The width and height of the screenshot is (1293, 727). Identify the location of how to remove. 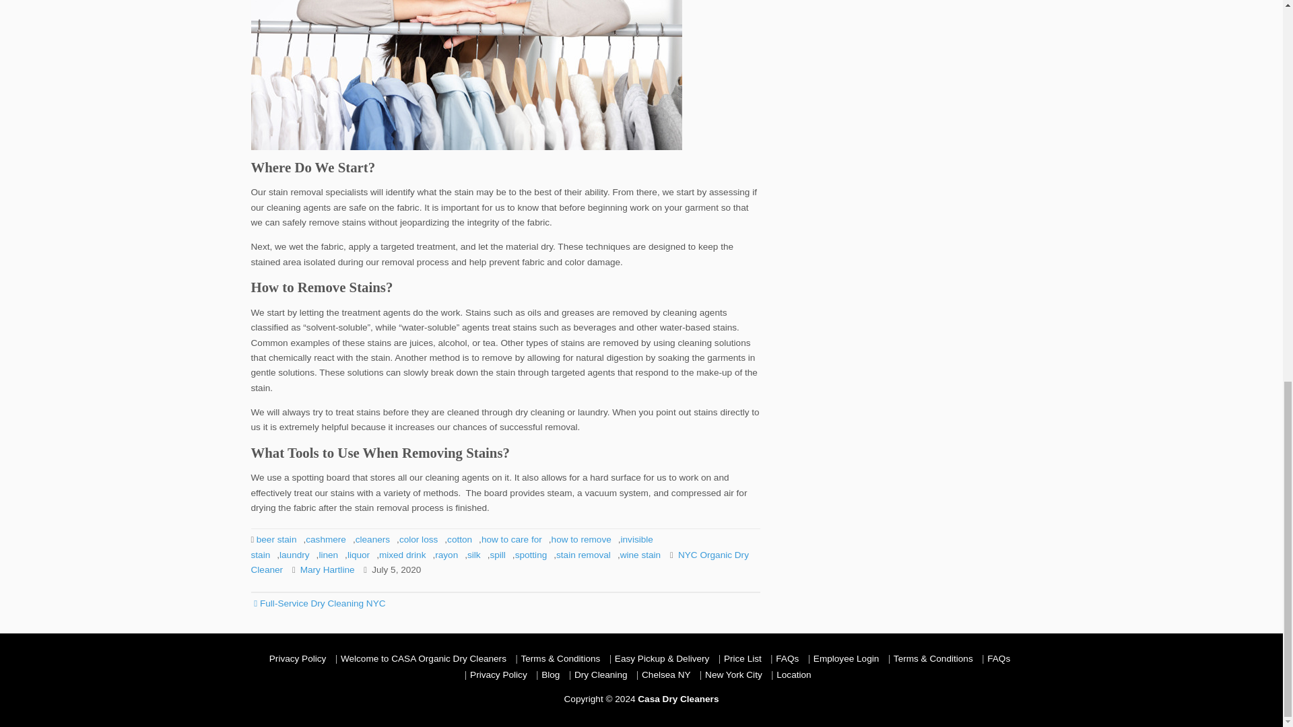
(582, 539).